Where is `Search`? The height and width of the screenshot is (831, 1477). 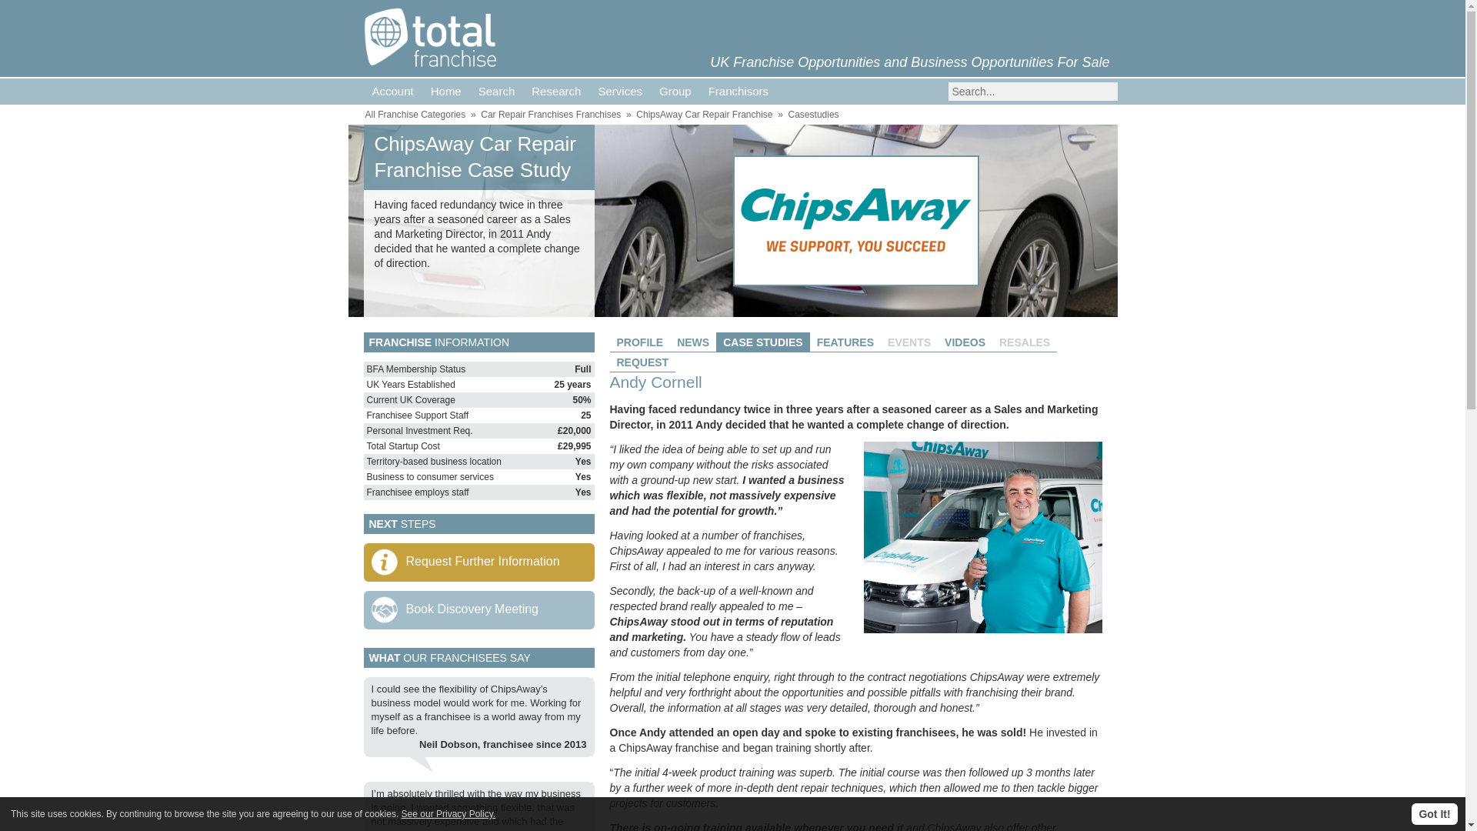 Search is located at coordinates (497, 91).